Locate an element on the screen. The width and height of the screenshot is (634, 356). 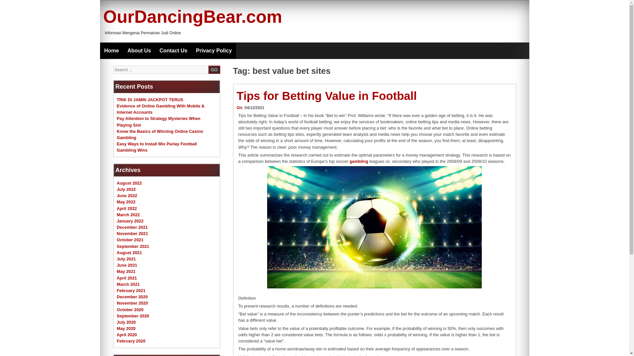
December 2021 is located at coordinates (132, 227).